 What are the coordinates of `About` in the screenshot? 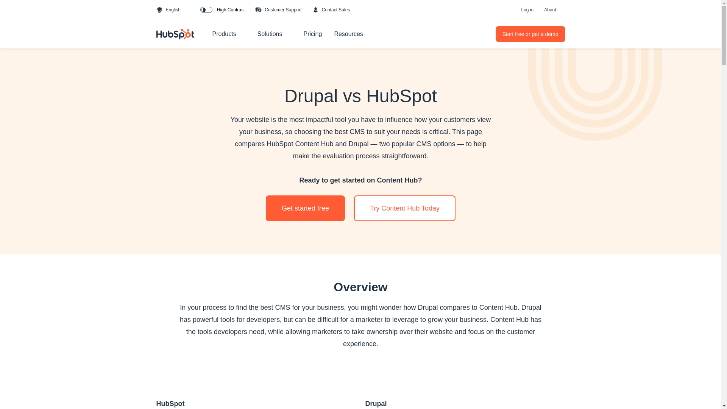 It's located at (561, 10).